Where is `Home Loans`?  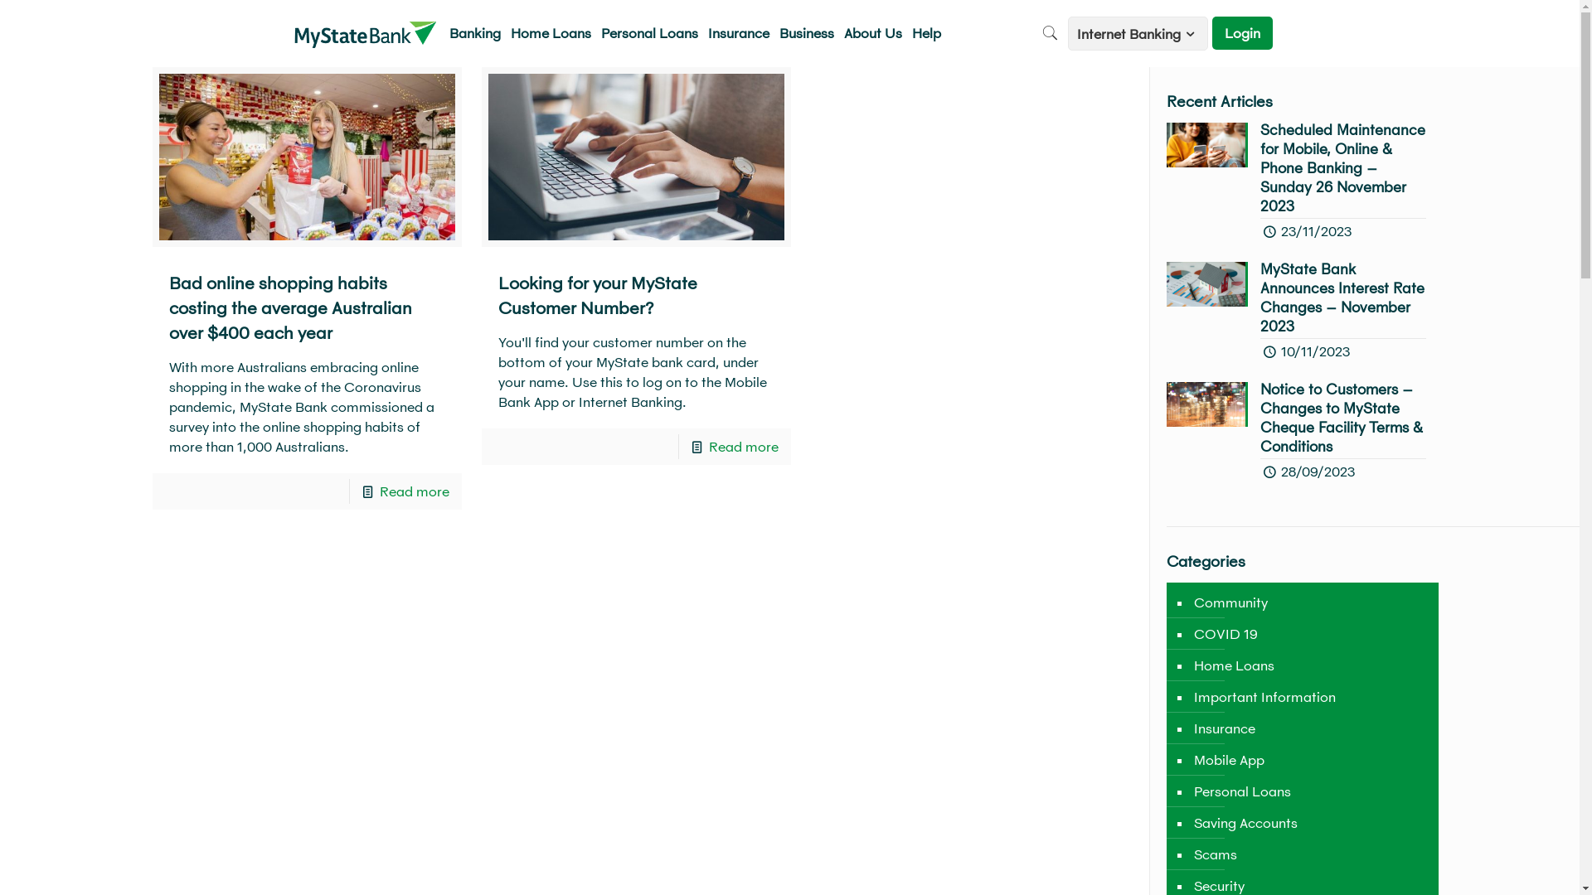 Home Loans is located at coordinates (1233, 665).